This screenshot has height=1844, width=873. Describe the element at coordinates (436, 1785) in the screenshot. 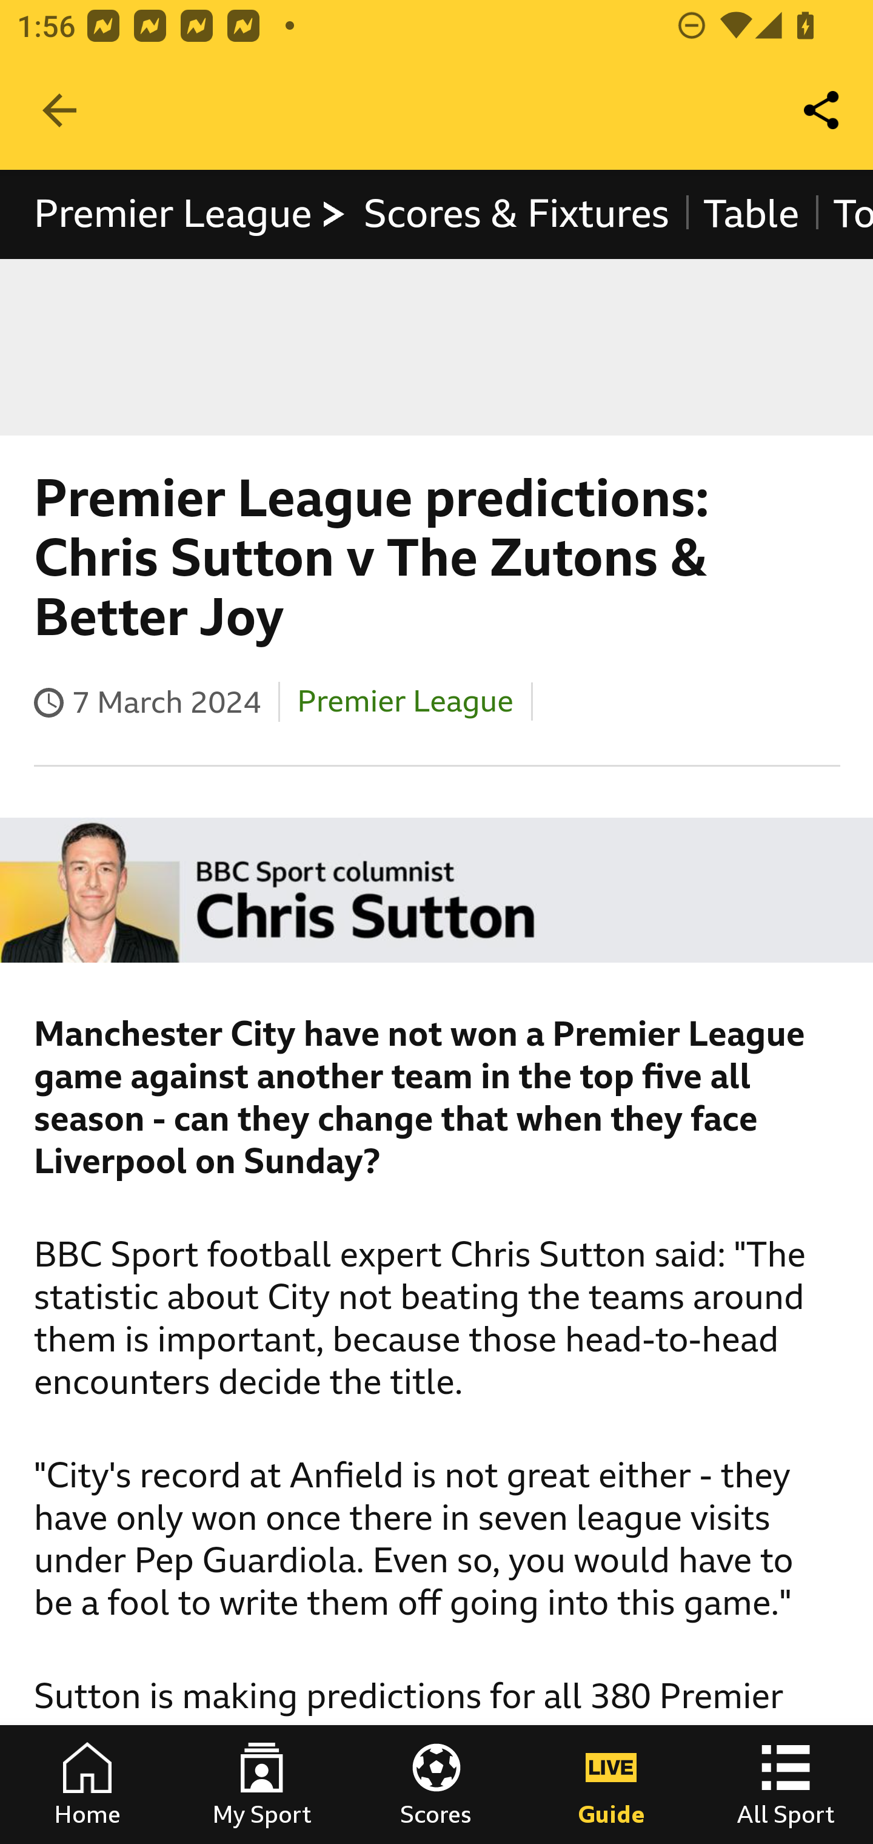

I see `Scores` at that location.